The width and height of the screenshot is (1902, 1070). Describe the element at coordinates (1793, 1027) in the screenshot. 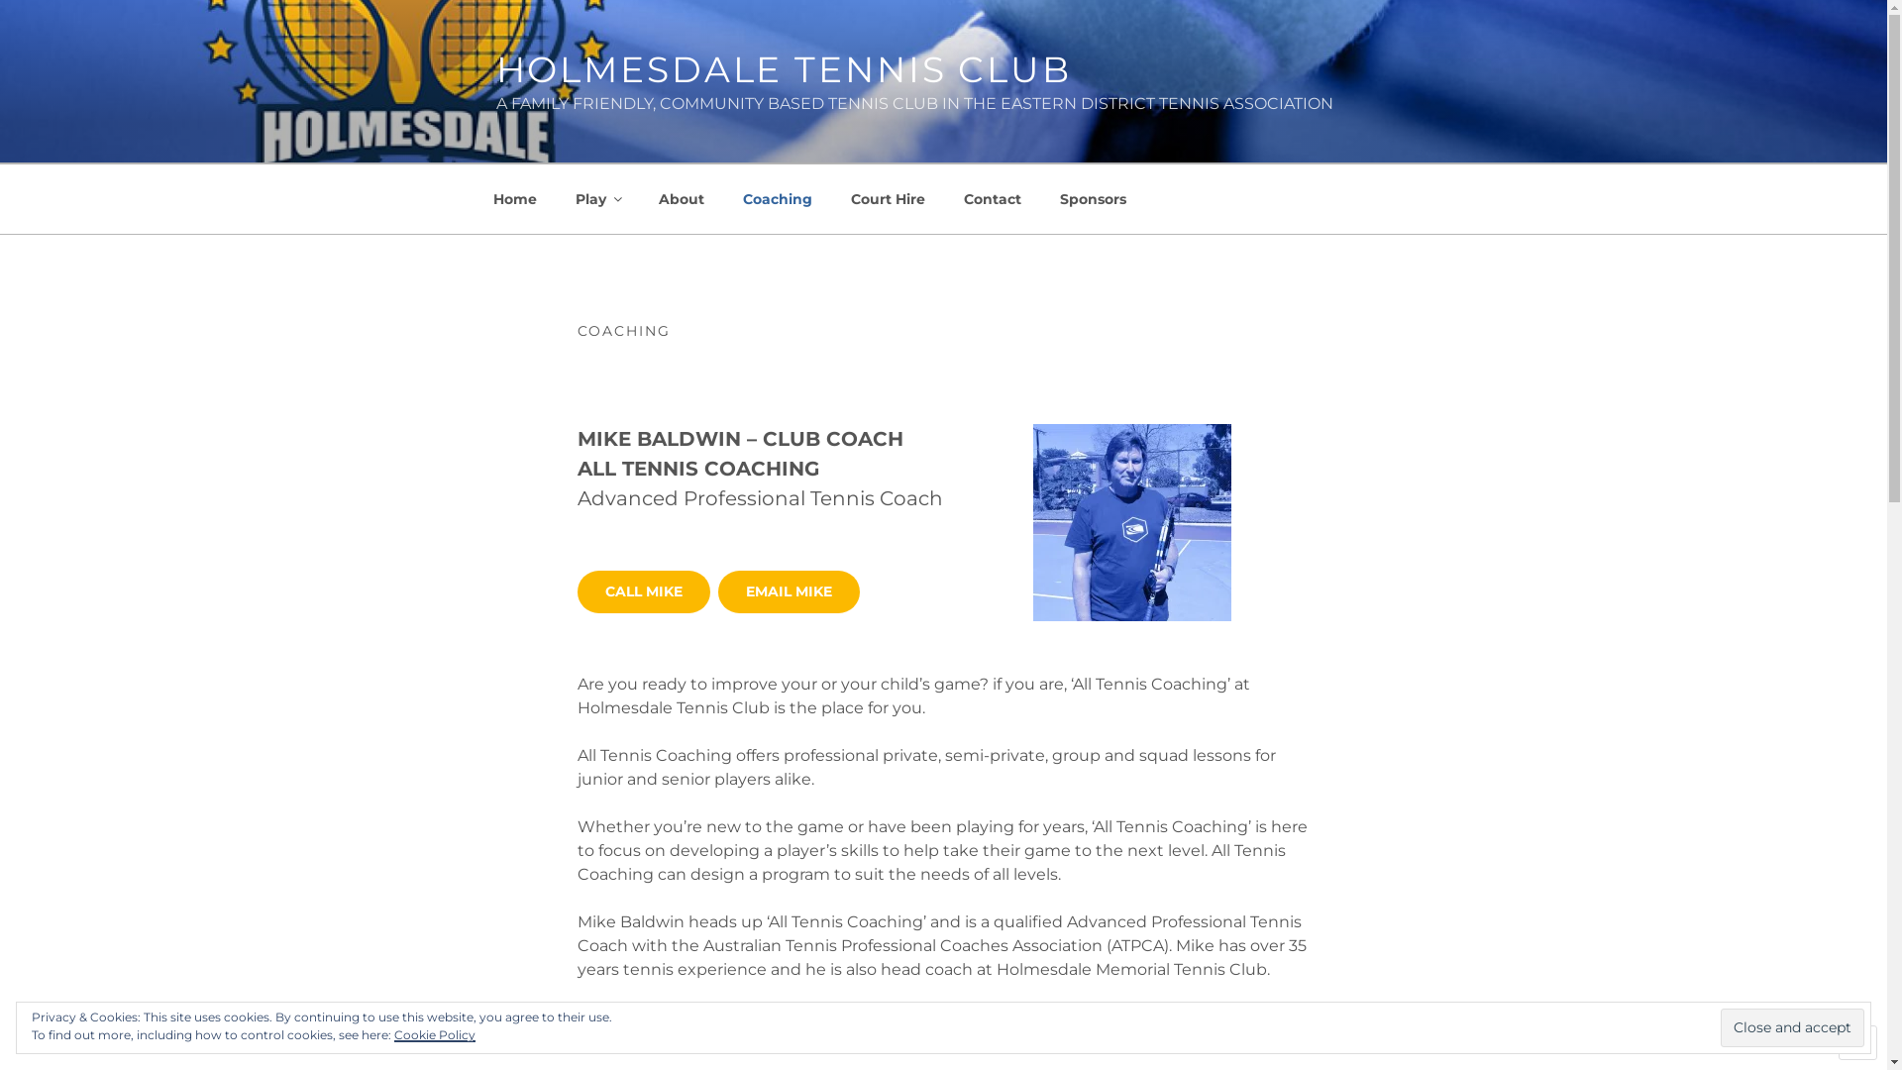

I see `Close and accept` at that location.